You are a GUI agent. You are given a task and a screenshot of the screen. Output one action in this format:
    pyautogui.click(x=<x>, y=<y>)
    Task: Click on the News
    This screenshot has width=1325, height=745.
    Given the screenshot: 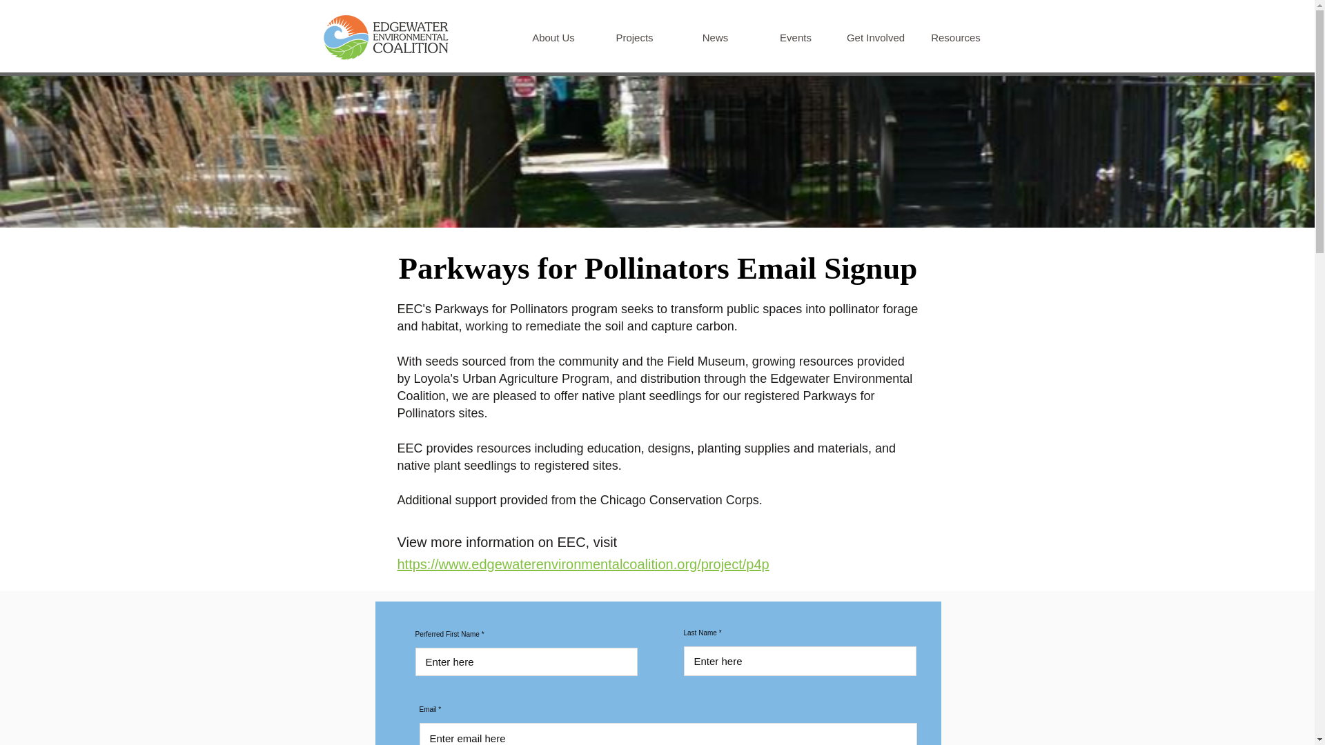 What is the action you would take?
    pyautogui.click(x=715, y=37)
    